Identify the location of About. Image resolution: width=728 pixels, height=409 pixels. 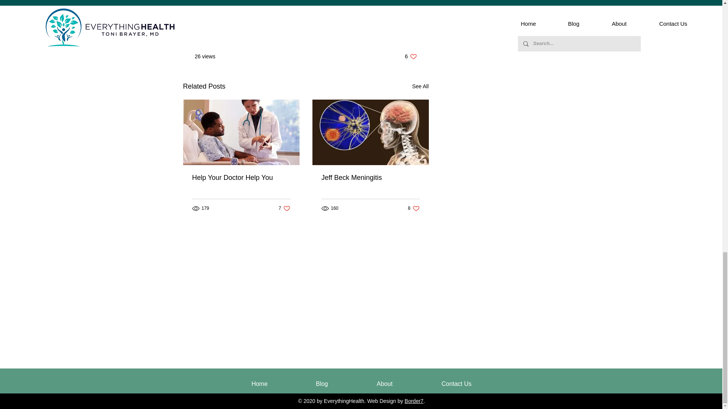
(414, 208).